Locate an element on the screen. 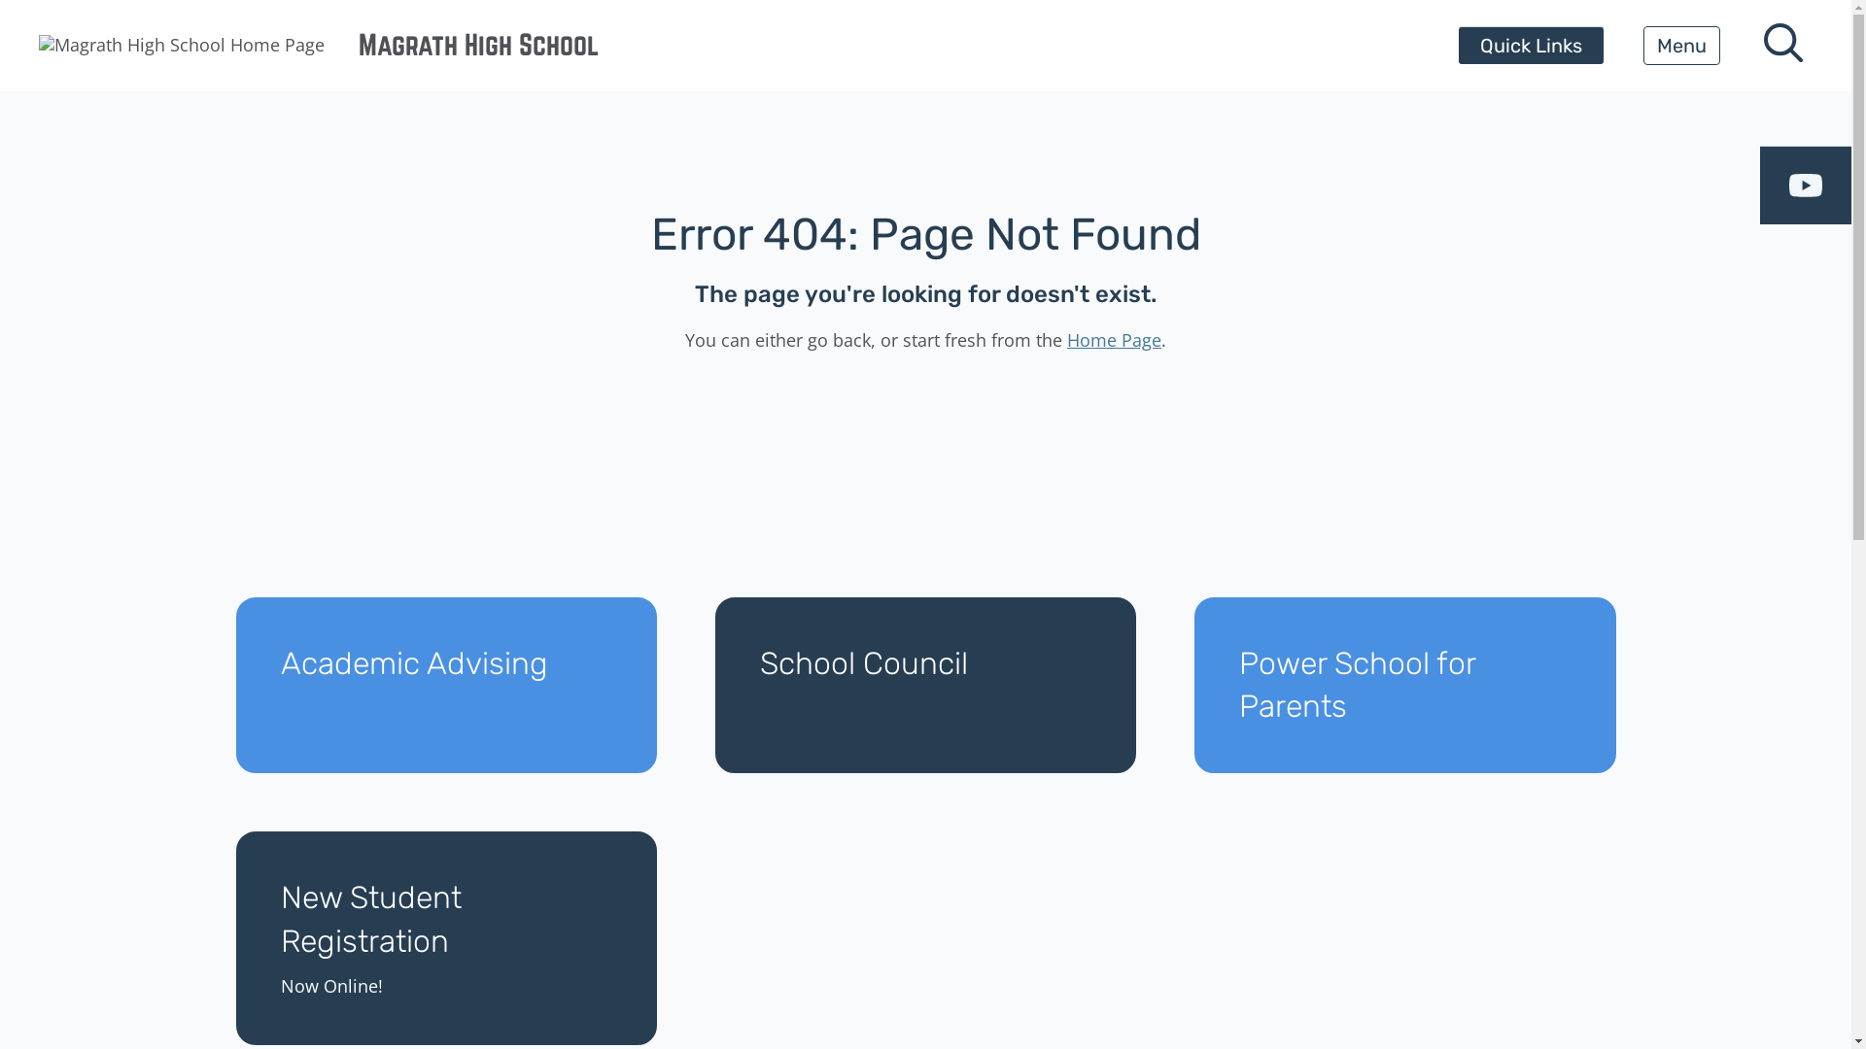 The image size is (1866, 1049). Search is located at coordinates (58, 25).